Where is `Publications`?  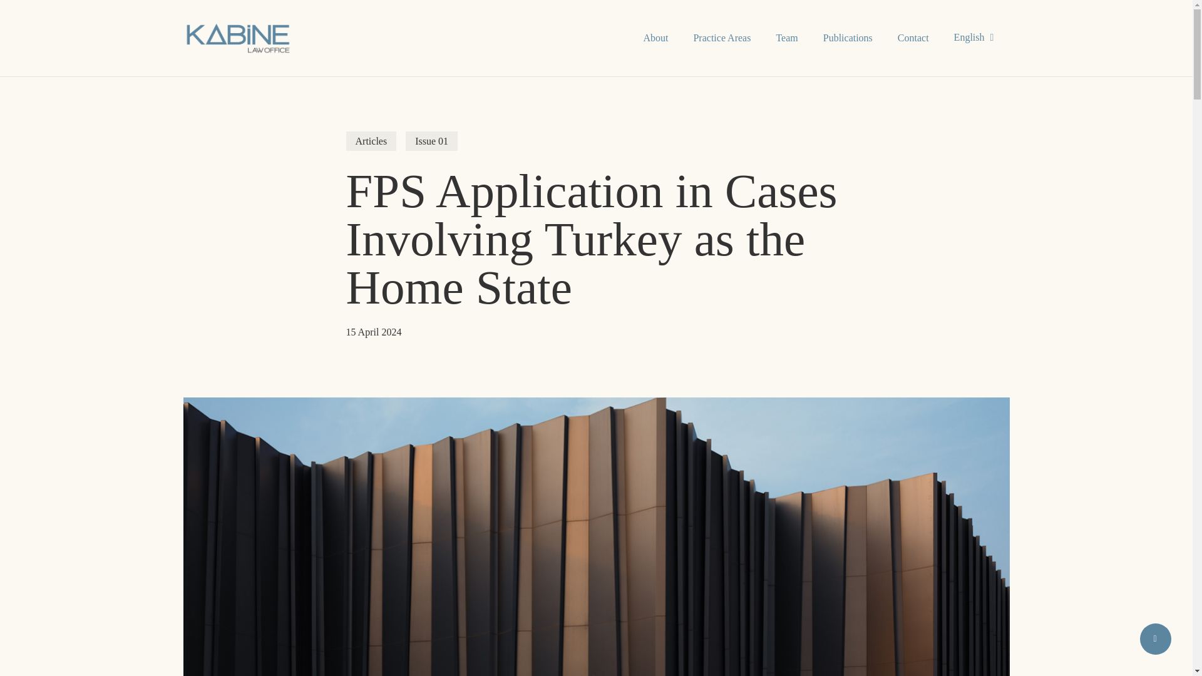
Publications is located at coordinates (848, 38).